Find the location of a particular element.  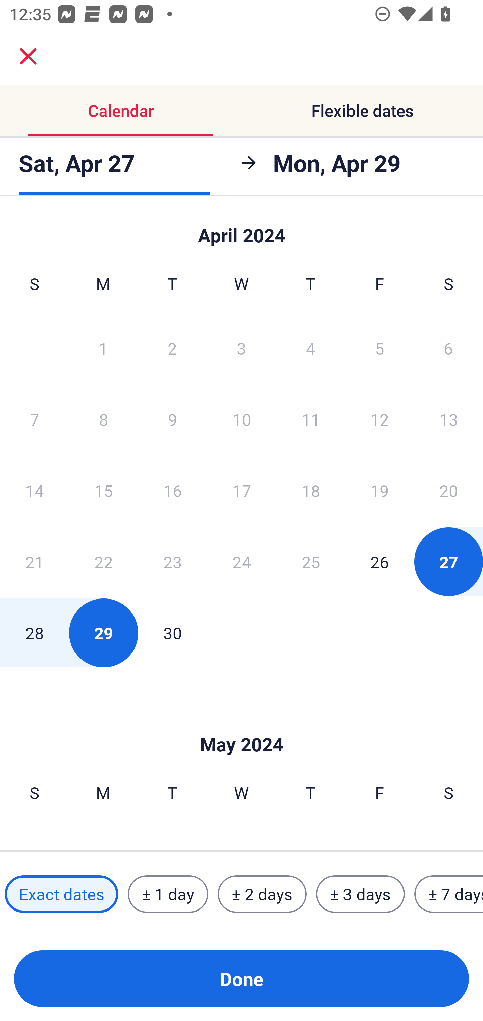

3 Wednesday, April 3, 2024 is located at coordinates (241, 348).